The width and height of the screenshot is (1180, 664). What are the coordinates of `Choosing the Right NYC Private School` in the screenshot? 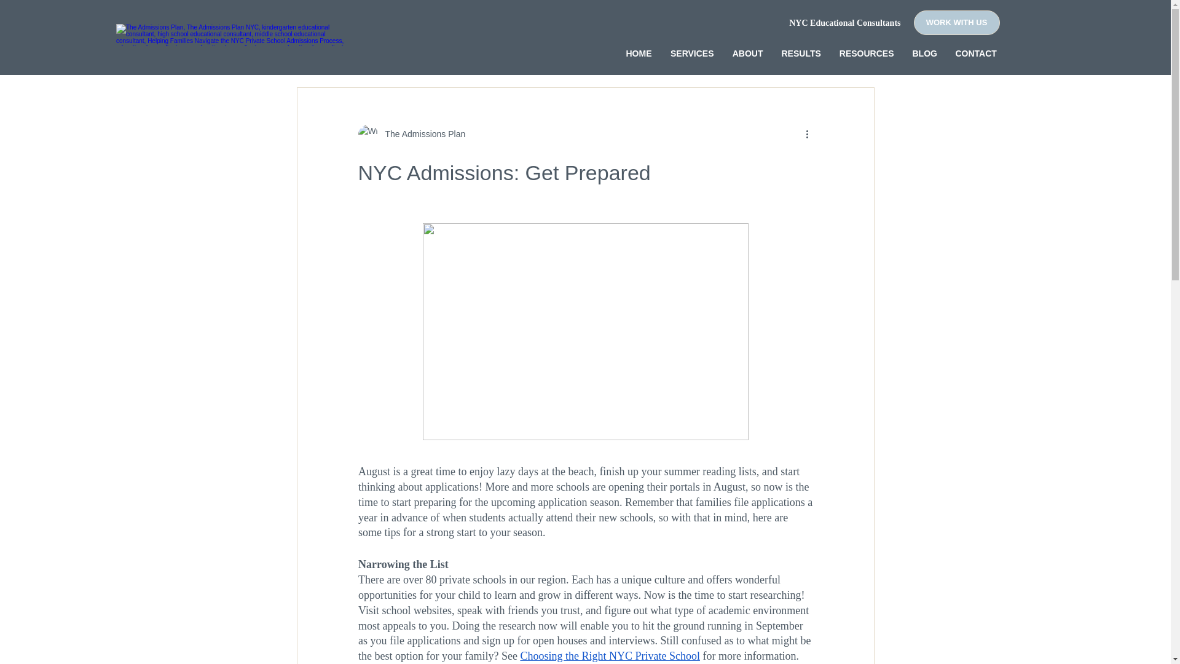 It's located at (610, 655).